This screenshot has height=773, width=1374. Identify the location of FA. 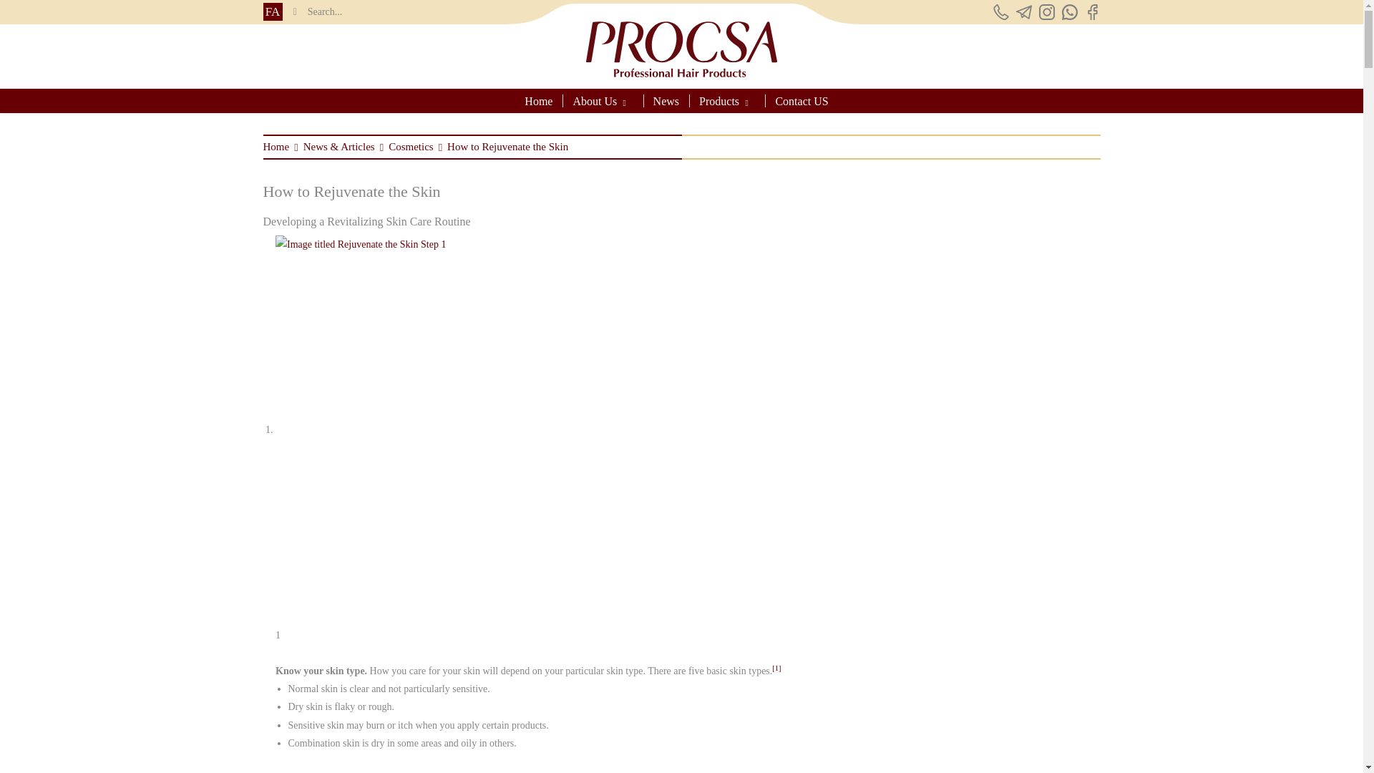
(272, 11).